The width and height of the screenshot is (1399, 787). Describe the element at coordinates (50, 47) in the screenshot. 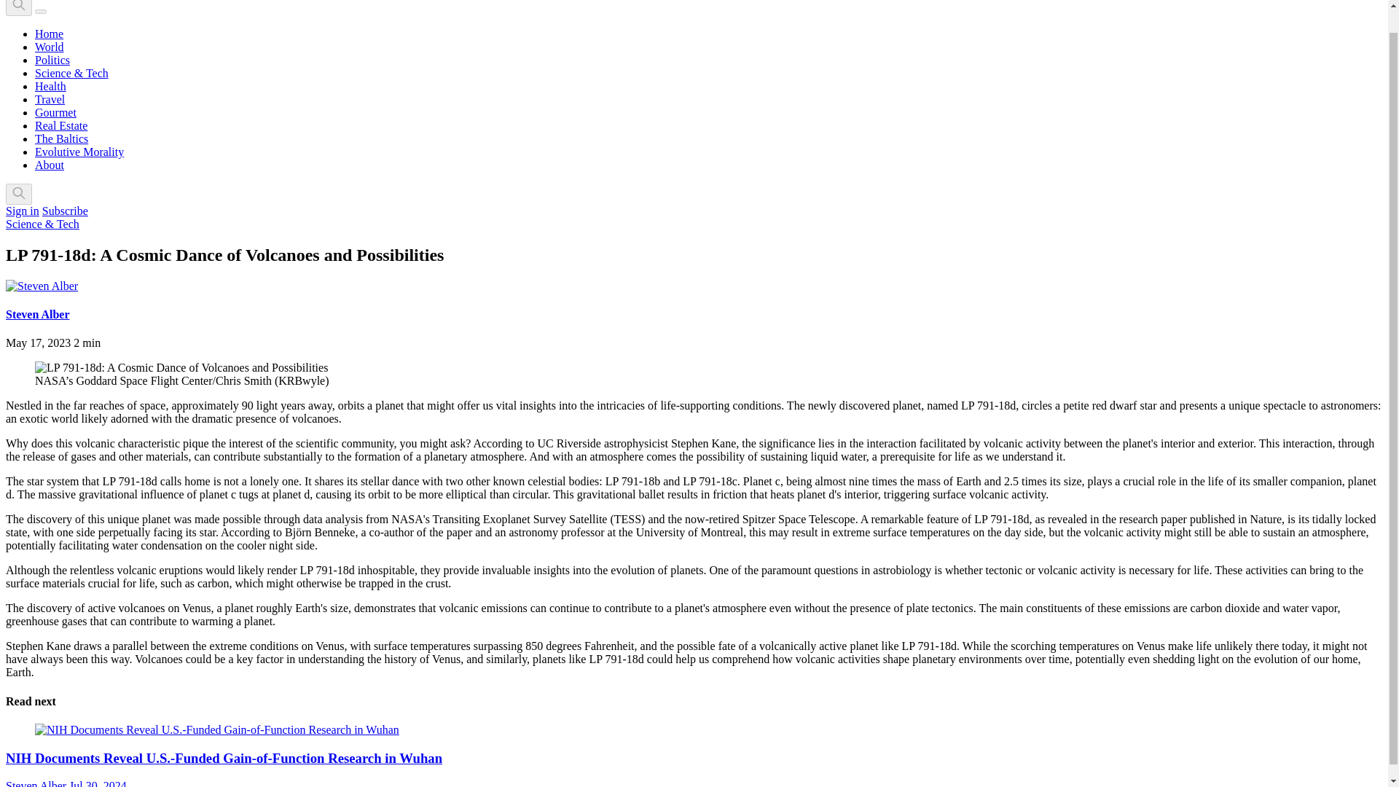

I see `World` at that location.